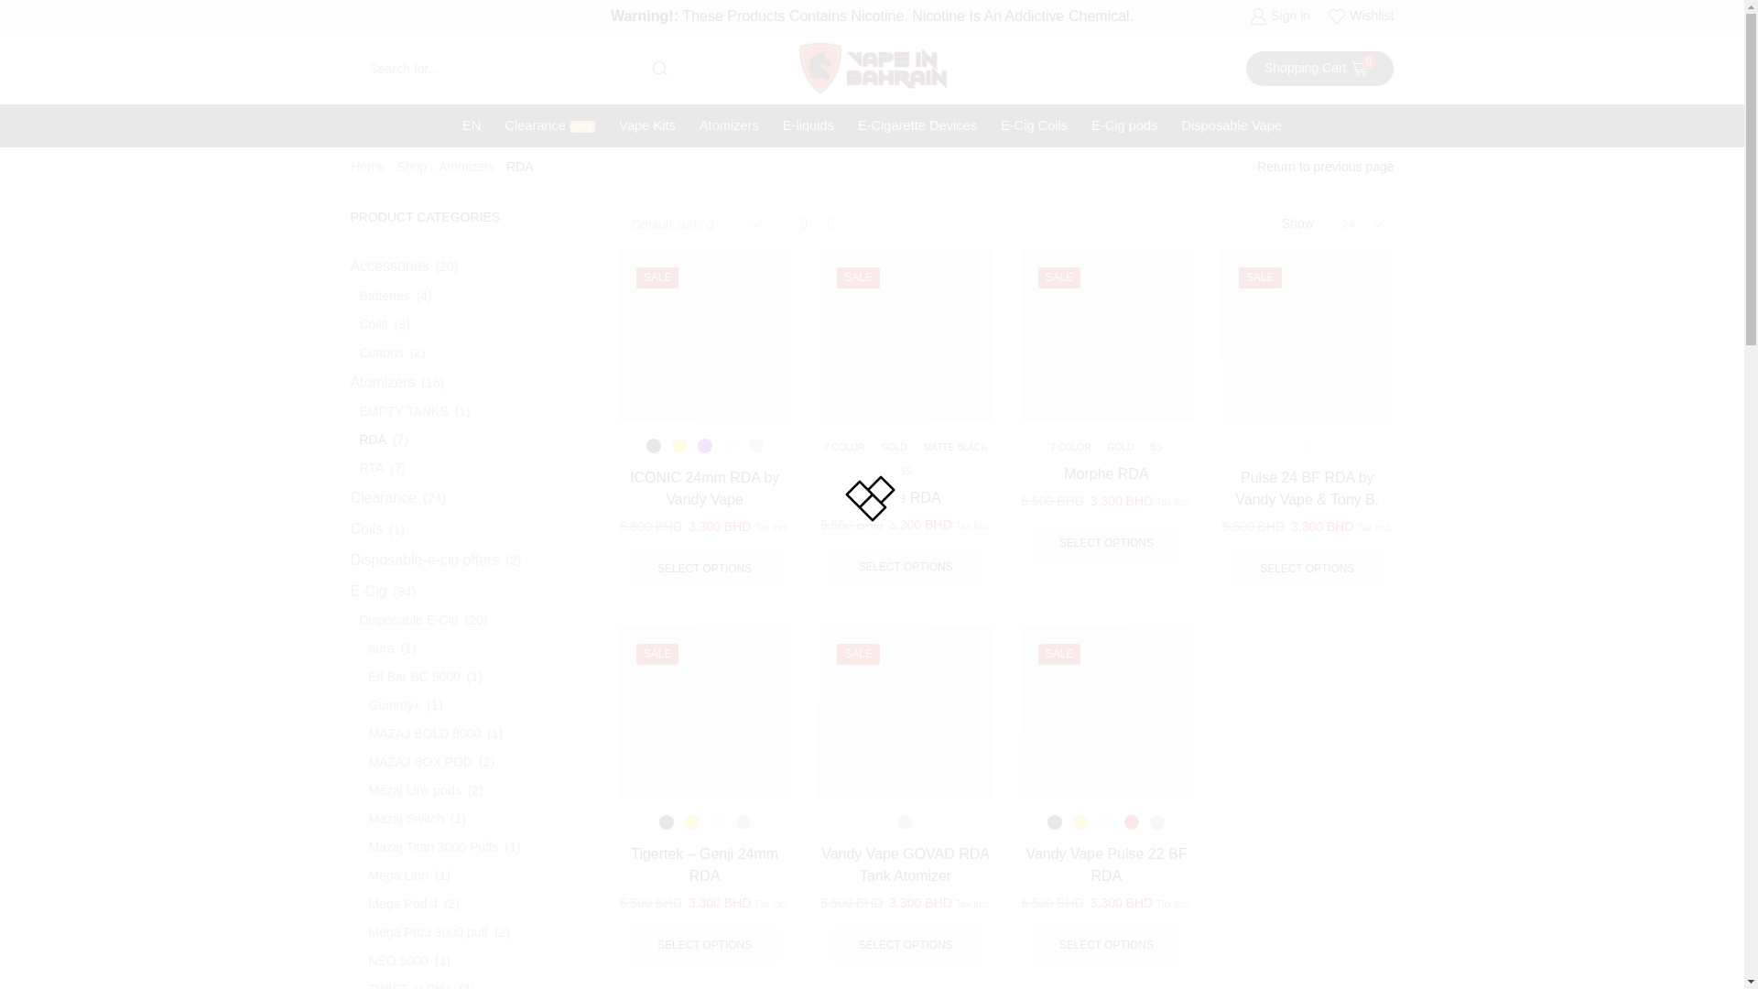 The width and height of the screenshot is (1758, 989). I want to click on Minimum qty is 1, so click(1307, 568).